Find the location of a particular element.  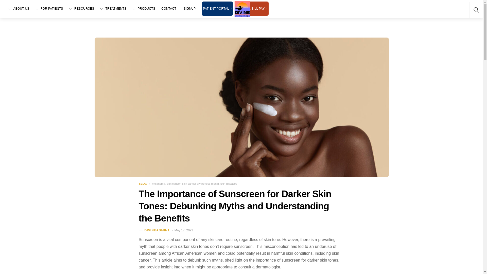

PRODUCTS is located at coordinates (143, 9).